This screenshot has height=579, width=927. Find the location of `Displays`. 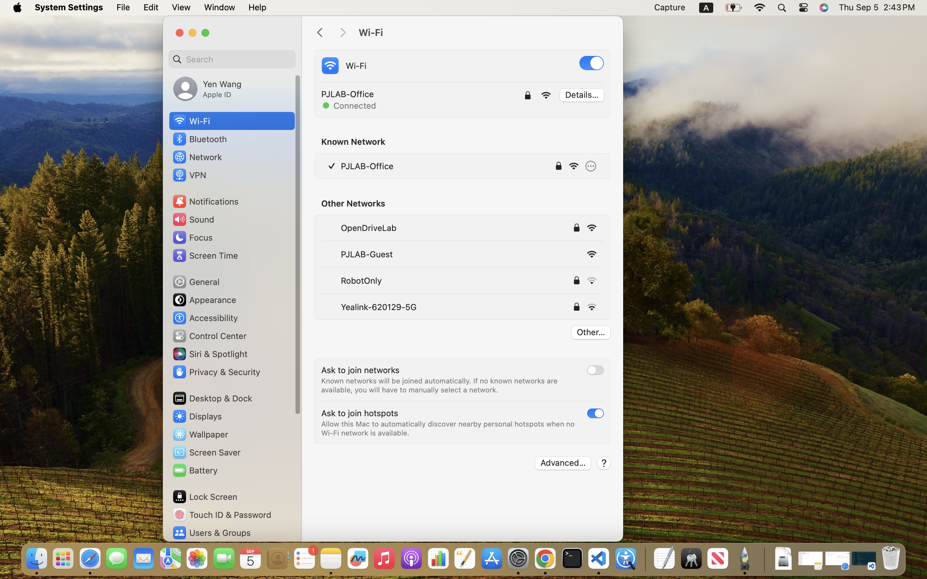

Displays is located at coordinates (197, 416).